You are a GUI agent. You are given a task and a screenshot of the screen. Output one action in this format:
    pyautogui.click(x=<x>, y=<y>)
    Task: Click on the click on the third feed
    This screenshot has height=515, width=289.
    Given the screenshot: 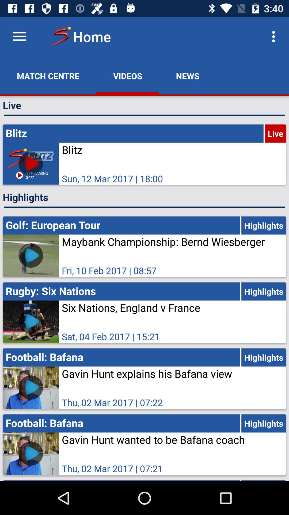 What is the action you would take?
    pyautogui.click(x=144, y=312)
    